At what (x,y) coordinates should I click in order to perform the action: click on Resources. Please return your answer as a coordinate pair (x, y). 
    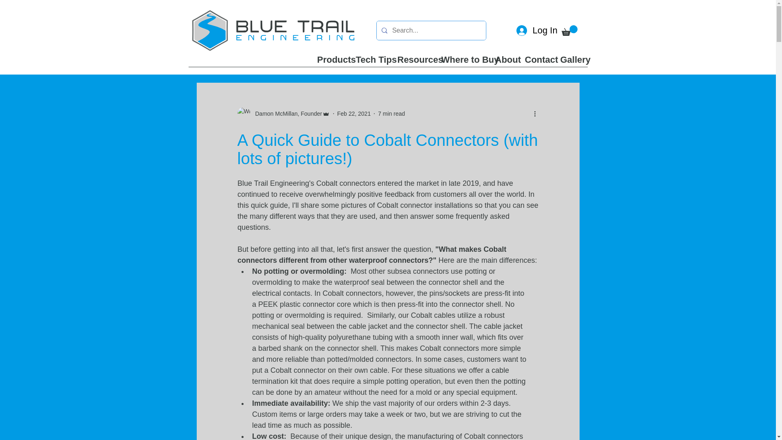
    Looking at the image, I should click on (413, 62).